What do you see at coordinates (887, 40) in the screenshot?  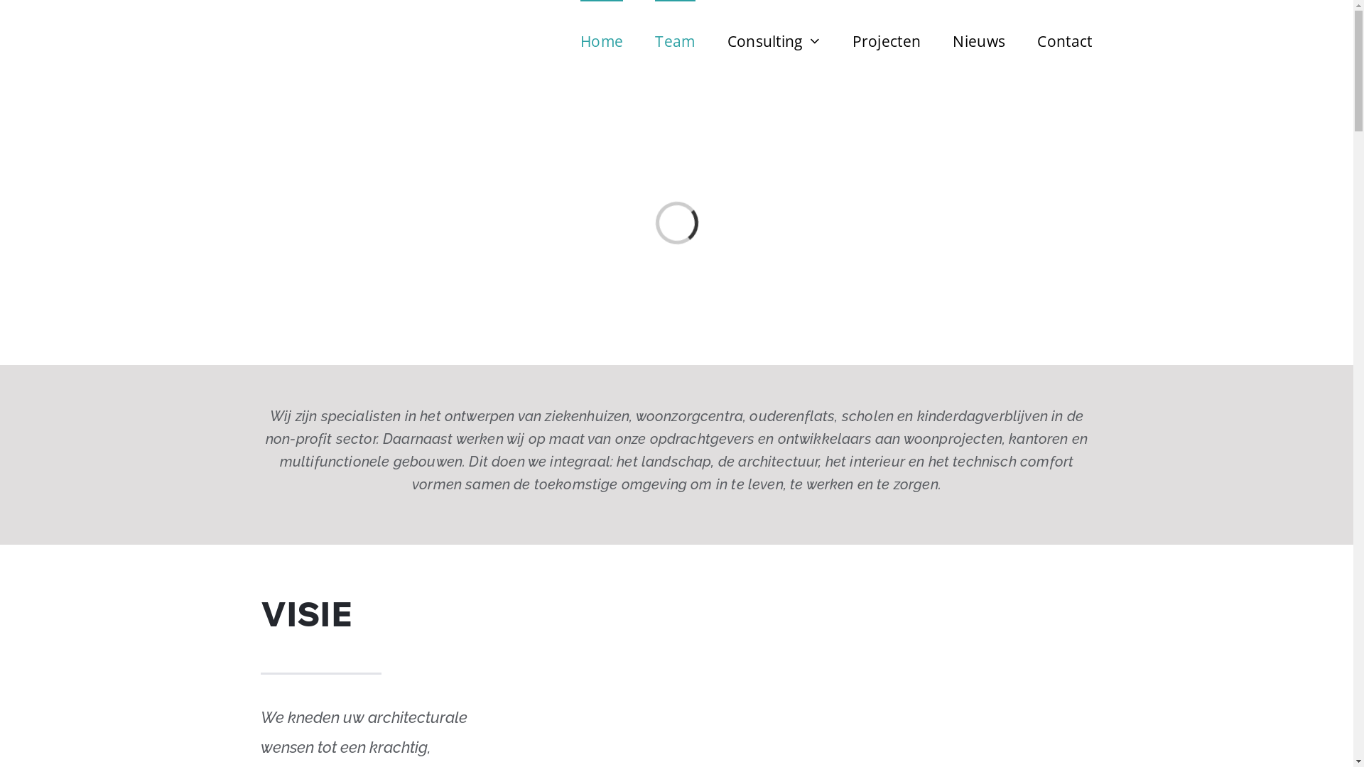 I see `Projecten` at bounding box center [887, 40].